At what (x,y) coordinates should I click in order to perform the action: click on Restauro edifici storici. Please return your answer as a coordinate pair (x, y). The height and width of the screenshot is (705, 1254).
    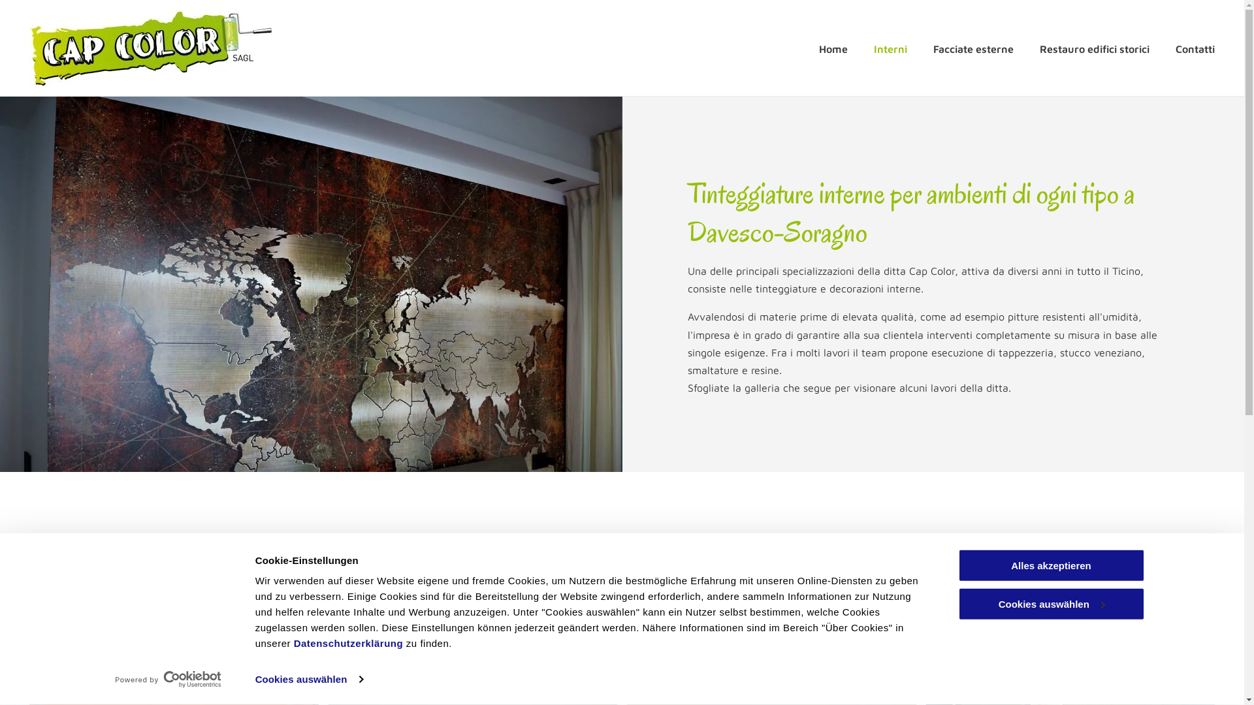
    Looking at the image, I should click on (1091, 49).